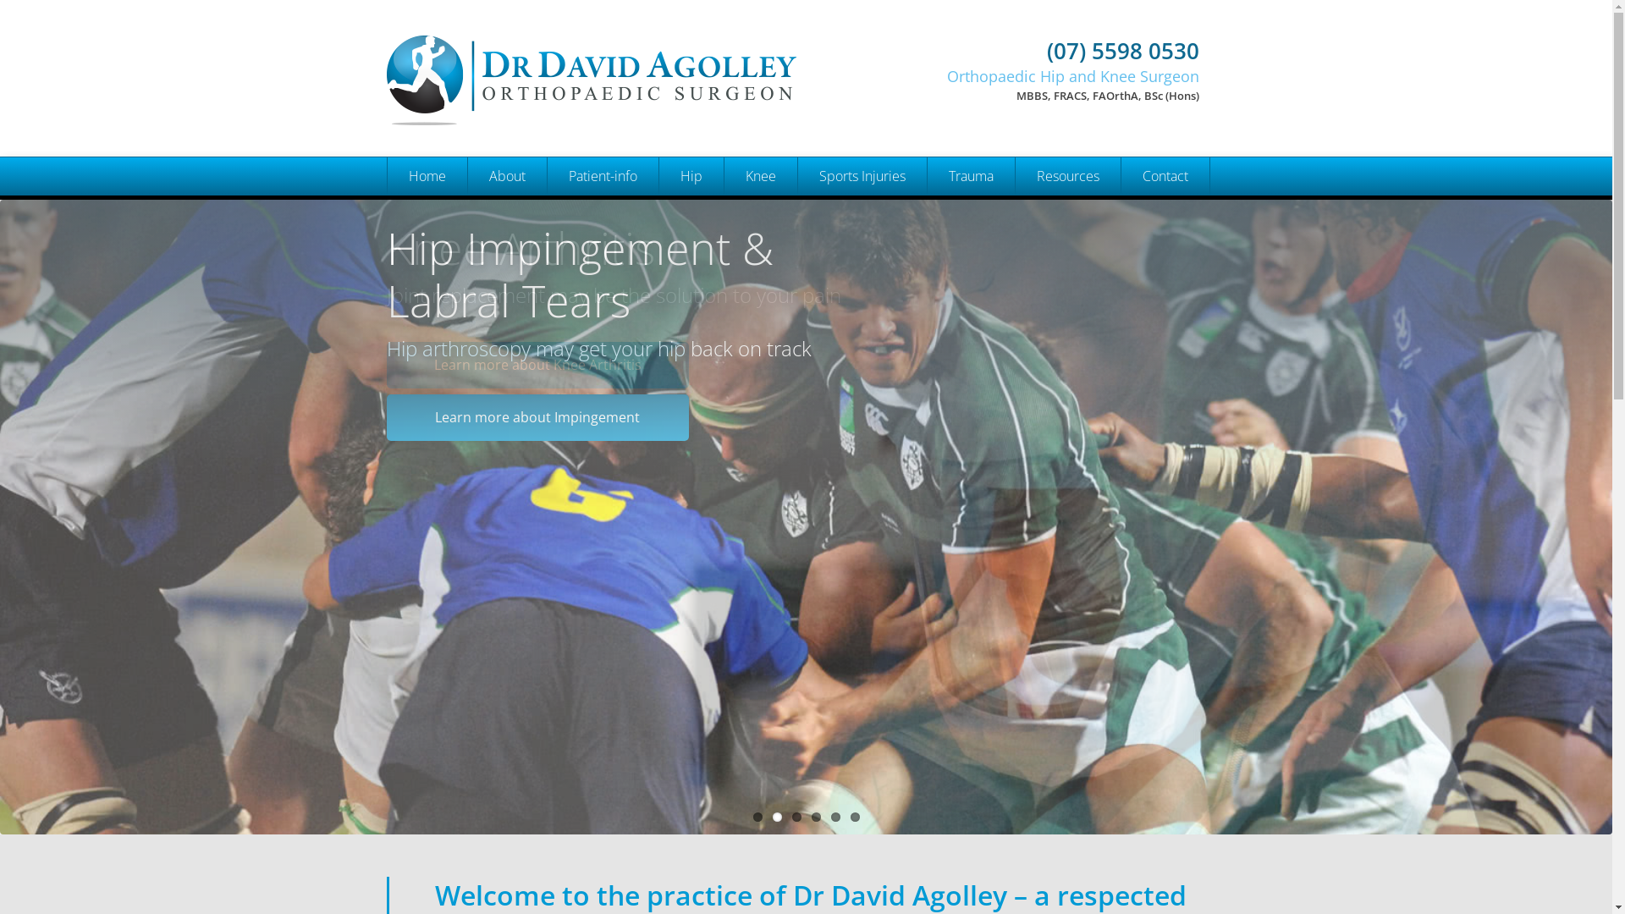  Describe the element at coordinates (691, 367) in the screenshot. I see `Hip Dysplasia` at that location.